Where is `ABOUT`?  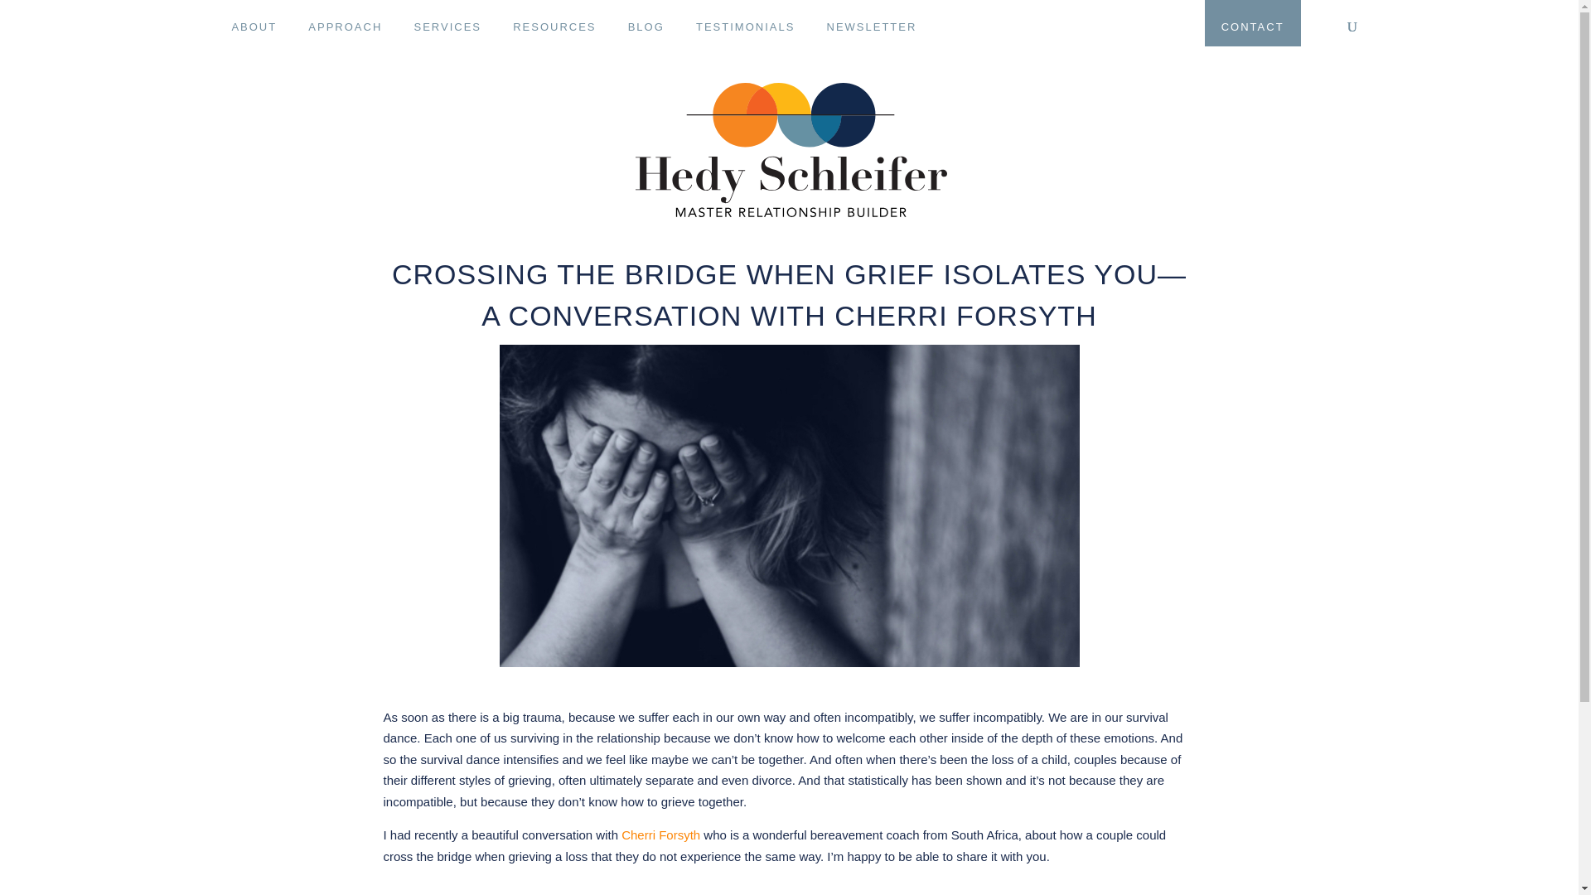 ABOUT is located at coordinates (254, 27).